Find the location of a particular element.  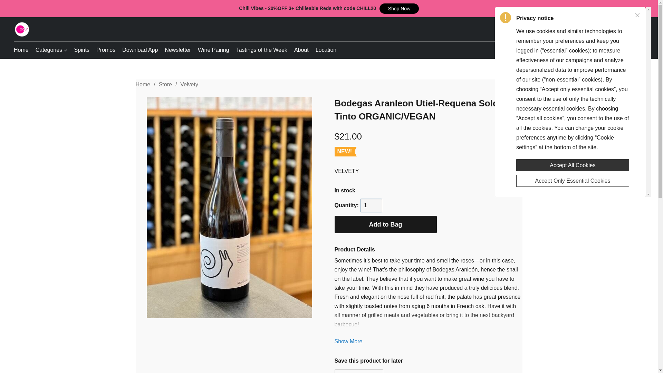

Accept Only Essential Cookies is located at coordinates (573, 181).